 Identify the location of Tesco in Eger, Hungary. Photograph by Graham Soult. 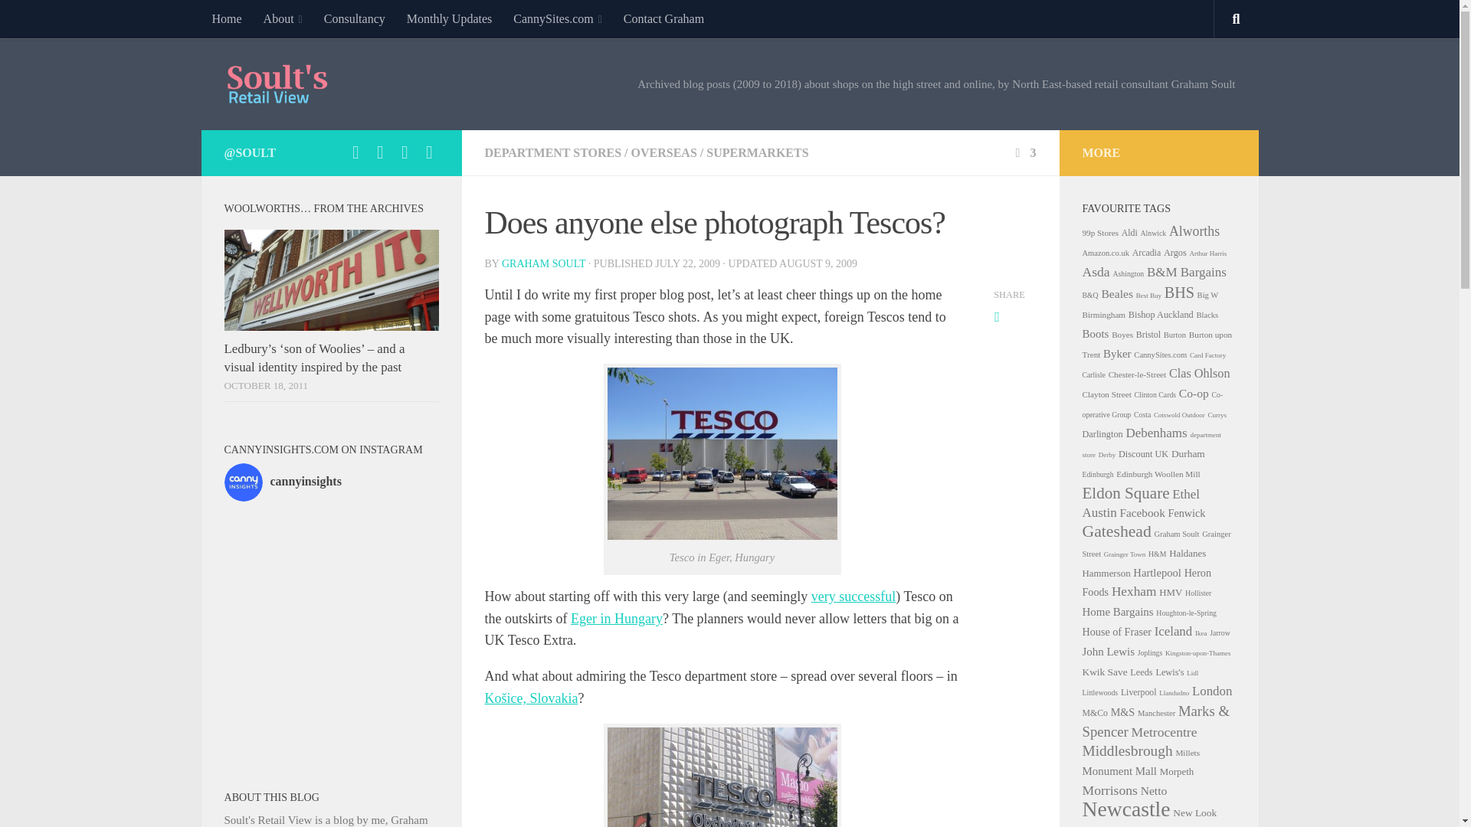
(722, 453).